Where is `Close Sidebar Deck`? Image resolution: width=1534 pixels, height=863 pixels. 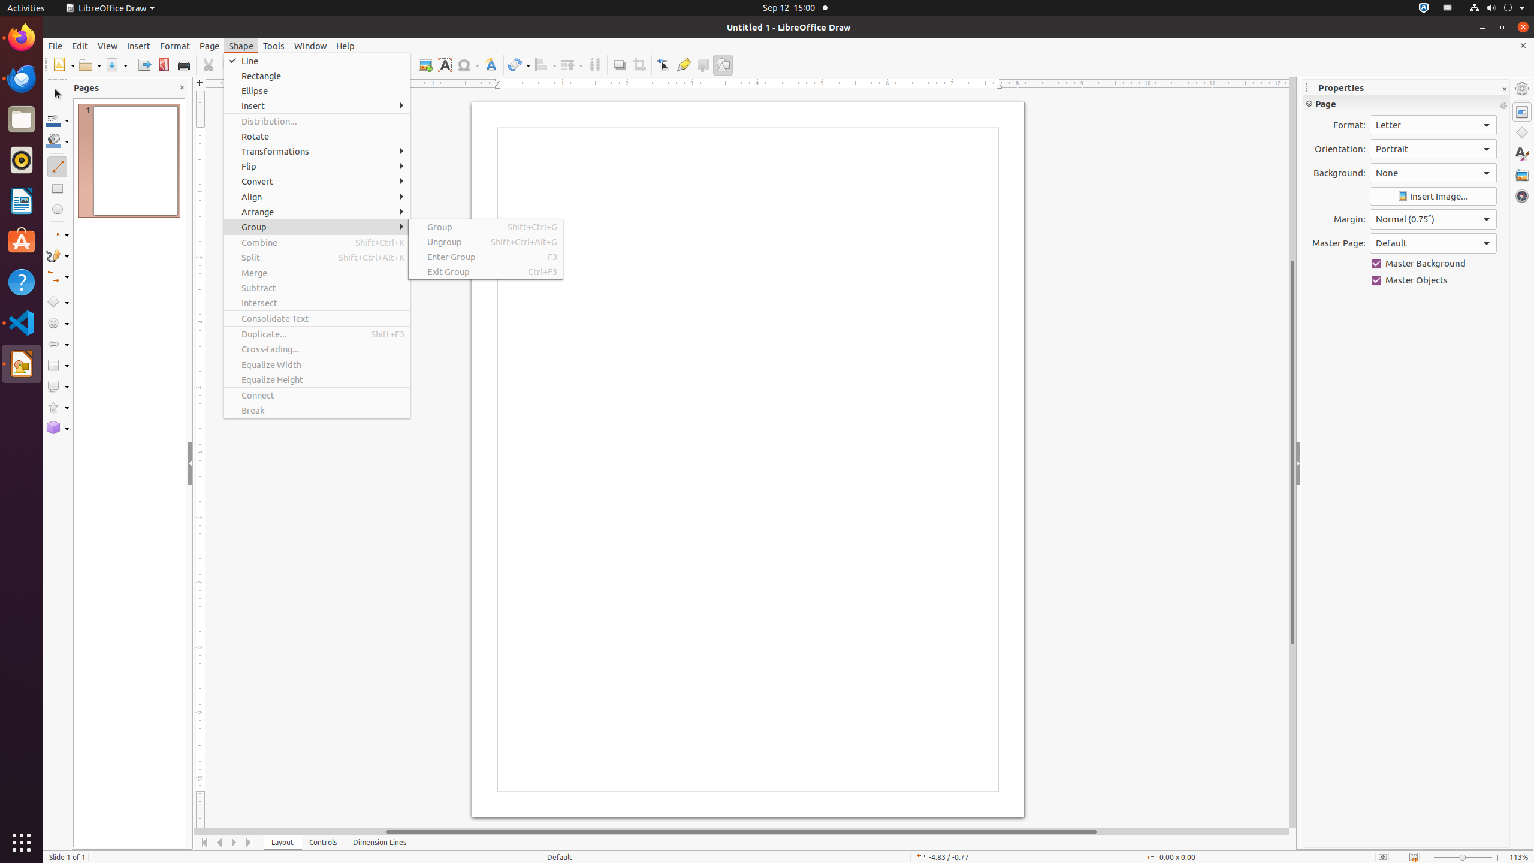 Close Sidebar Deck is located at coordinates (1504, 90).